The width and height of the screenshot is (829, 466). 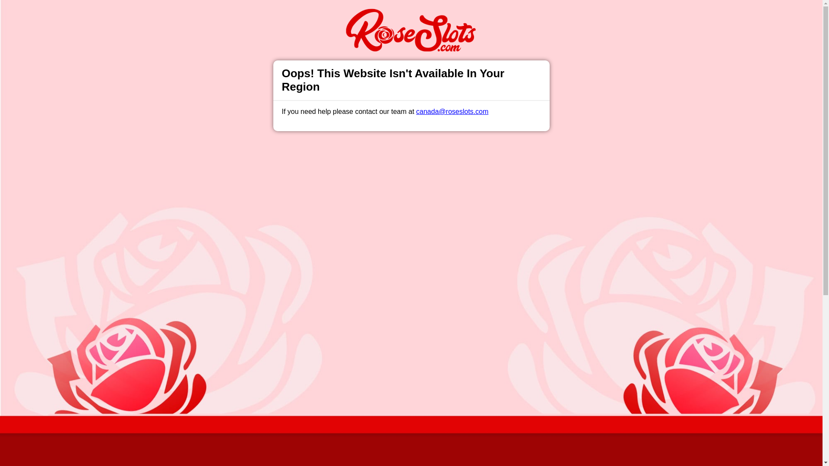 What do you see at coordinates (427, 154) in the screenshot?
I see `Play Now` at bounding box center [427, 154].